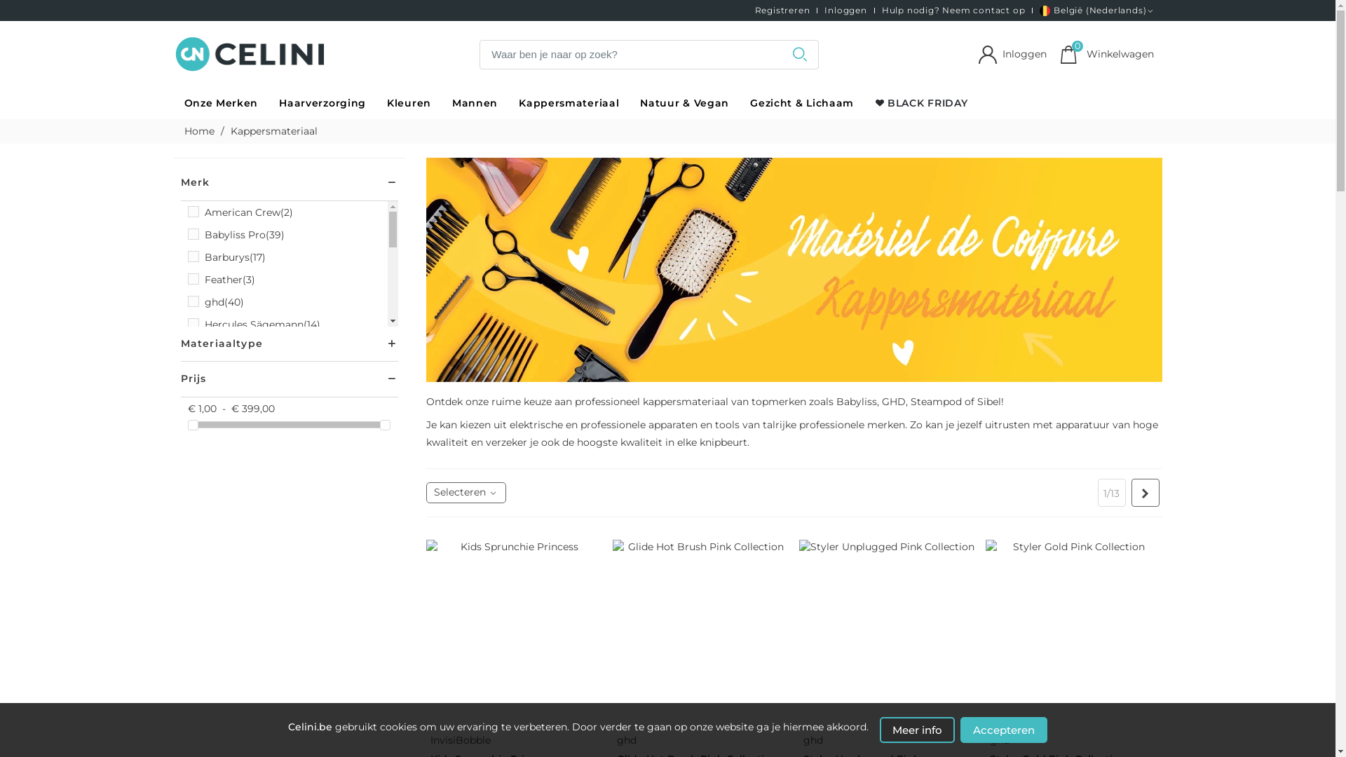 This screenshot has height=757, width=1346. What do you see at coordinates (234, 436) in the screenshot?
I see `Original!(14)` at bounding box center [234, 436].